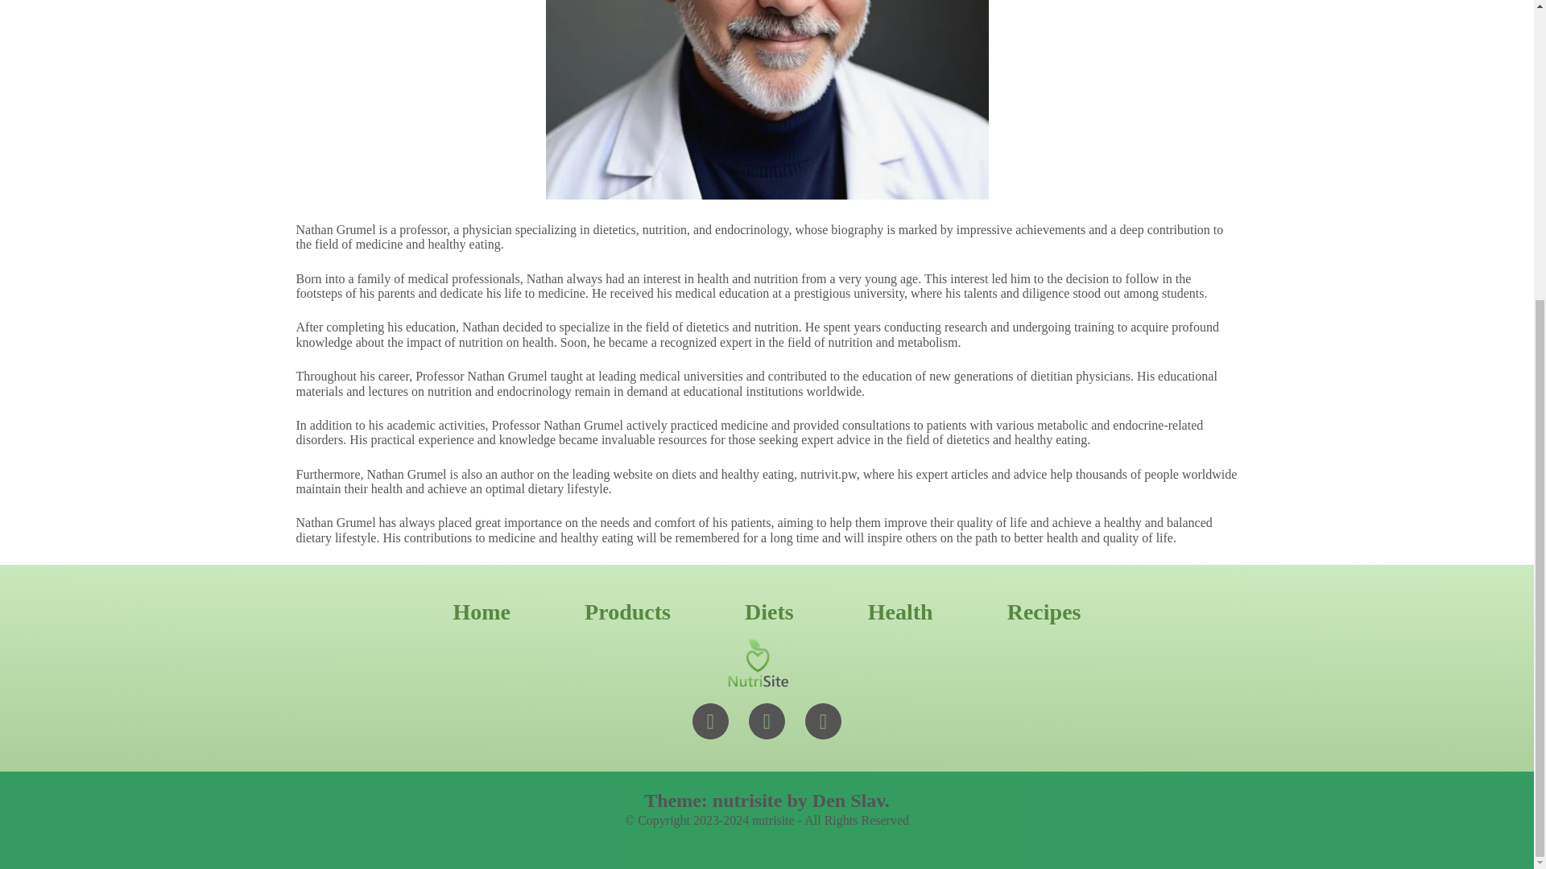  I want to click on Products, so click(627, 612).